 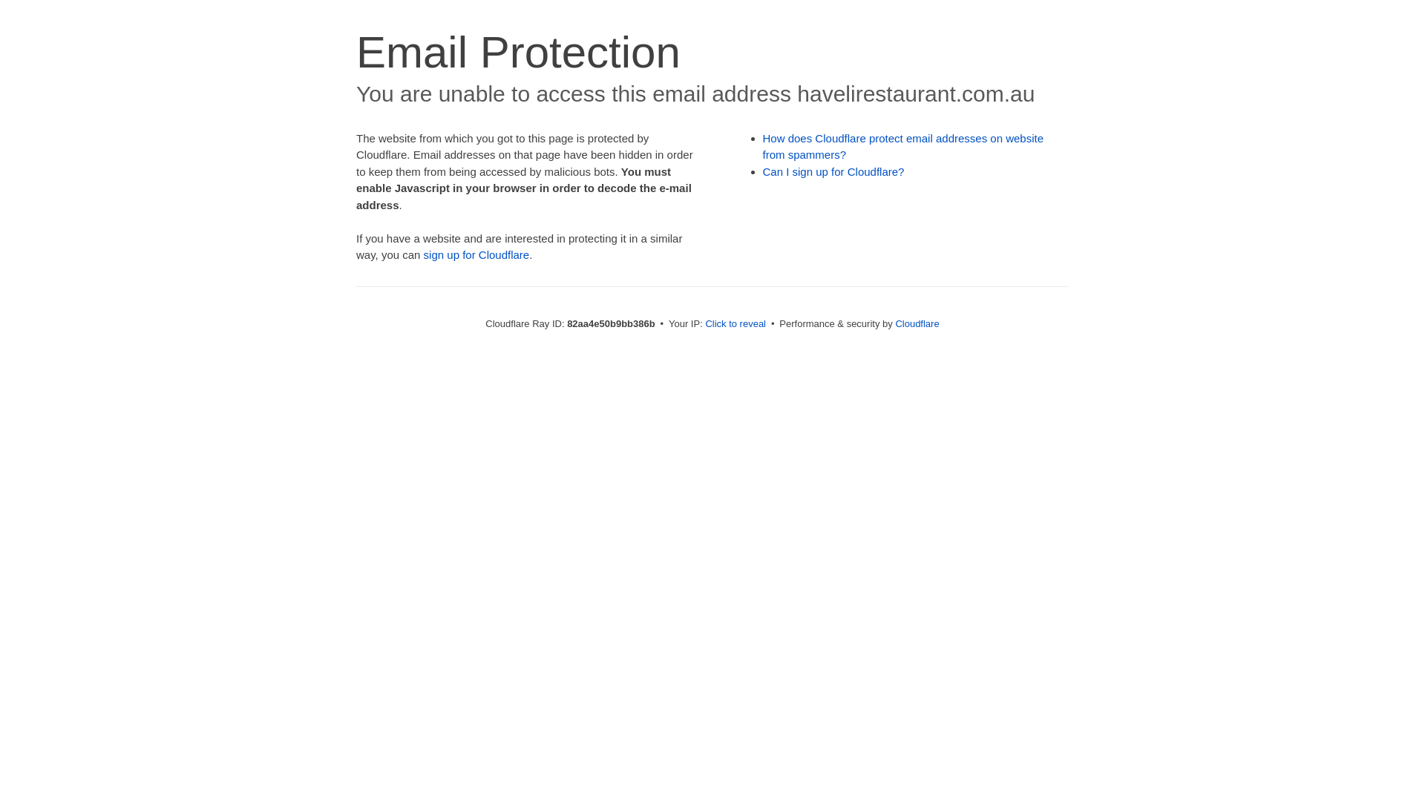 What do you see at coordinates (476, 255) in the screenshot?
I see `sign up for Cloudflare` at bounding box center [476, 255].